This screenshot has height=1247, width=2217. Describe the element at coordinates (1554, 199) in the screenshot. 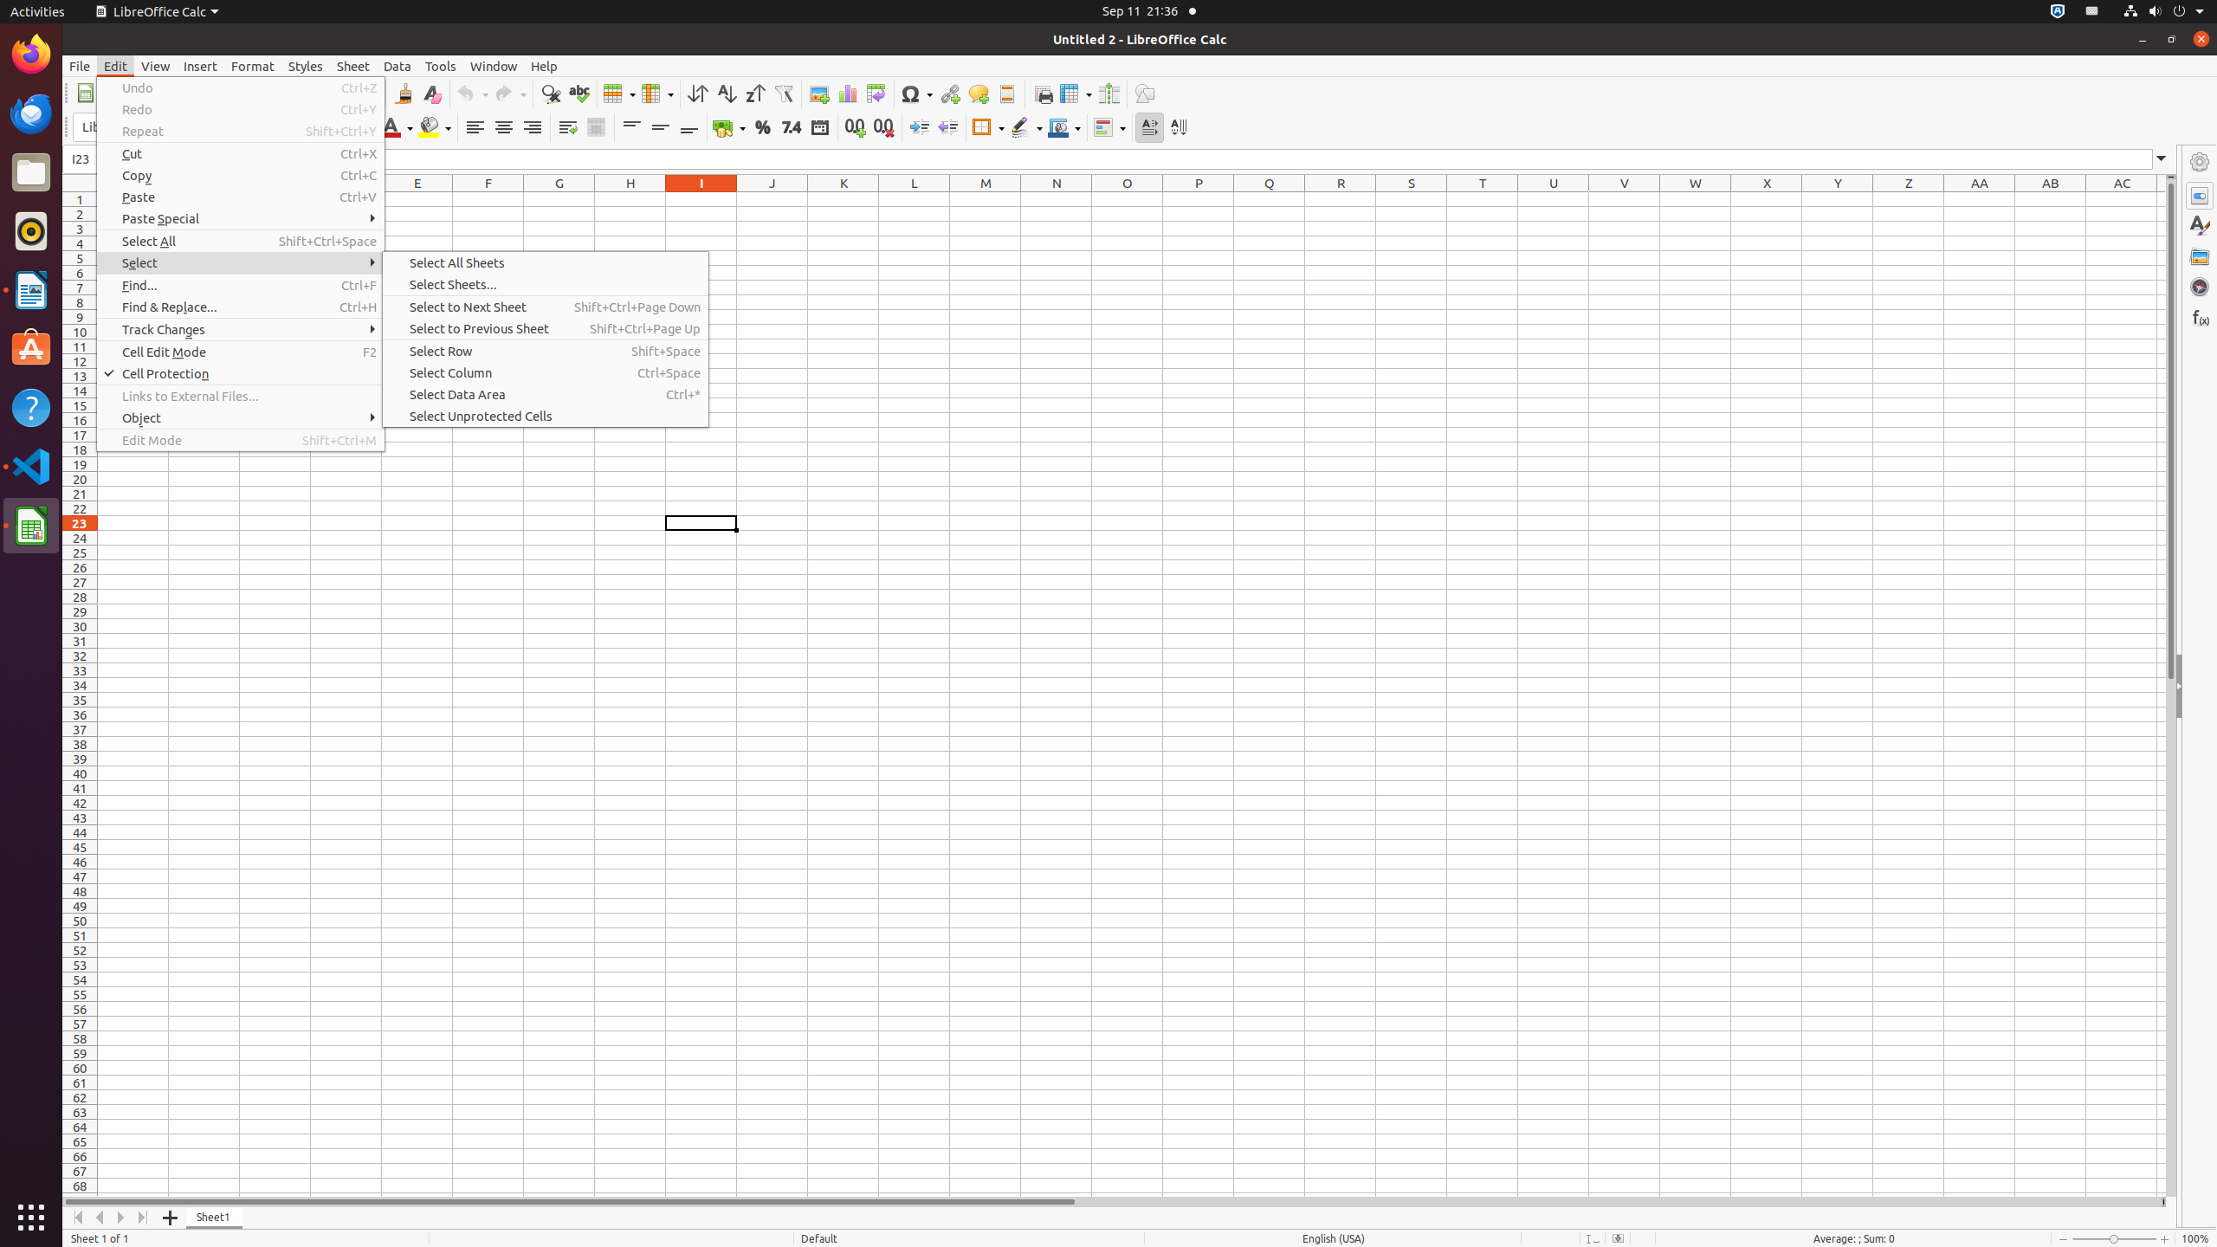

I see `U1` at that location.